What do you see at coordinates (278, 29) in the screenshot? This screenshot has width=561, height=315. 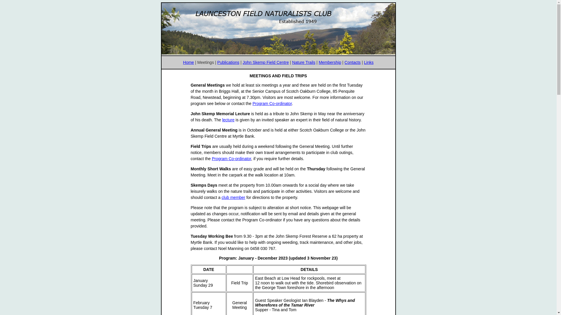 I see `Looking south-east over the Silver Wattles` at bounding box center [278, 29].